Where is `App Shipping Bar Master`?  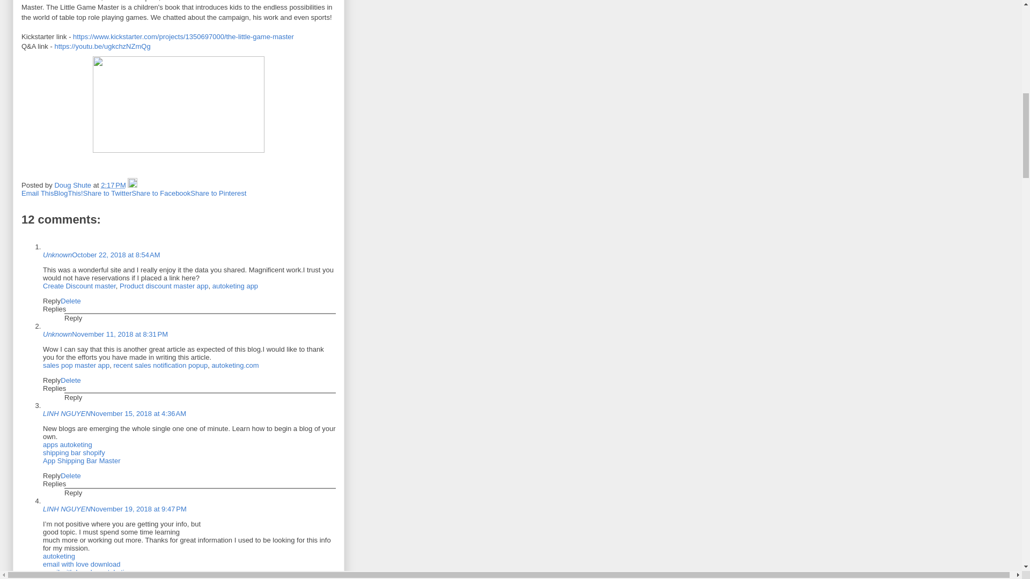 App Shipping Bar Master is located at coordinates (82, 461).